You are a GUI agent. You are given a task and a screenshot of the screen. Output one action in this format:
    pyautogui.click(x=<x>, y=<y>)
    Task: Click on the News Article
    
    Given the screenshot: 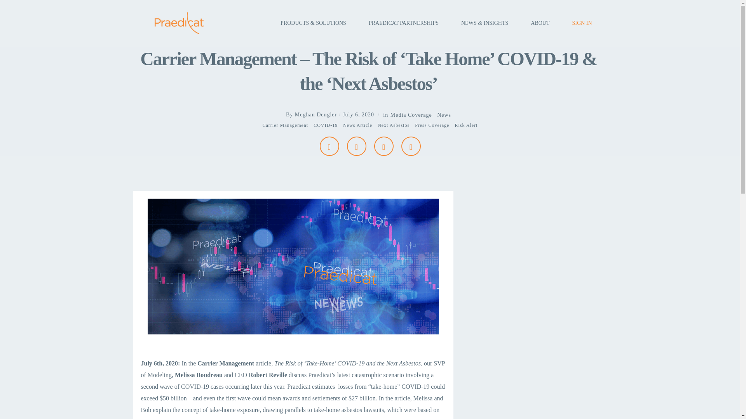 What is the action you would take?
    pyautogui.click(x=357, y=126)
    